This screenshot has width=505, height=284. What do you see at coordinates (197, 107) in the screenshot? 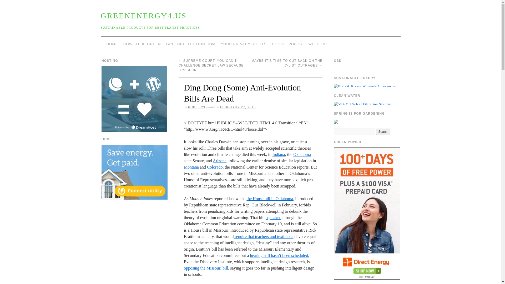
I see `View all posts by publik23` at bounding box center [197, 107].